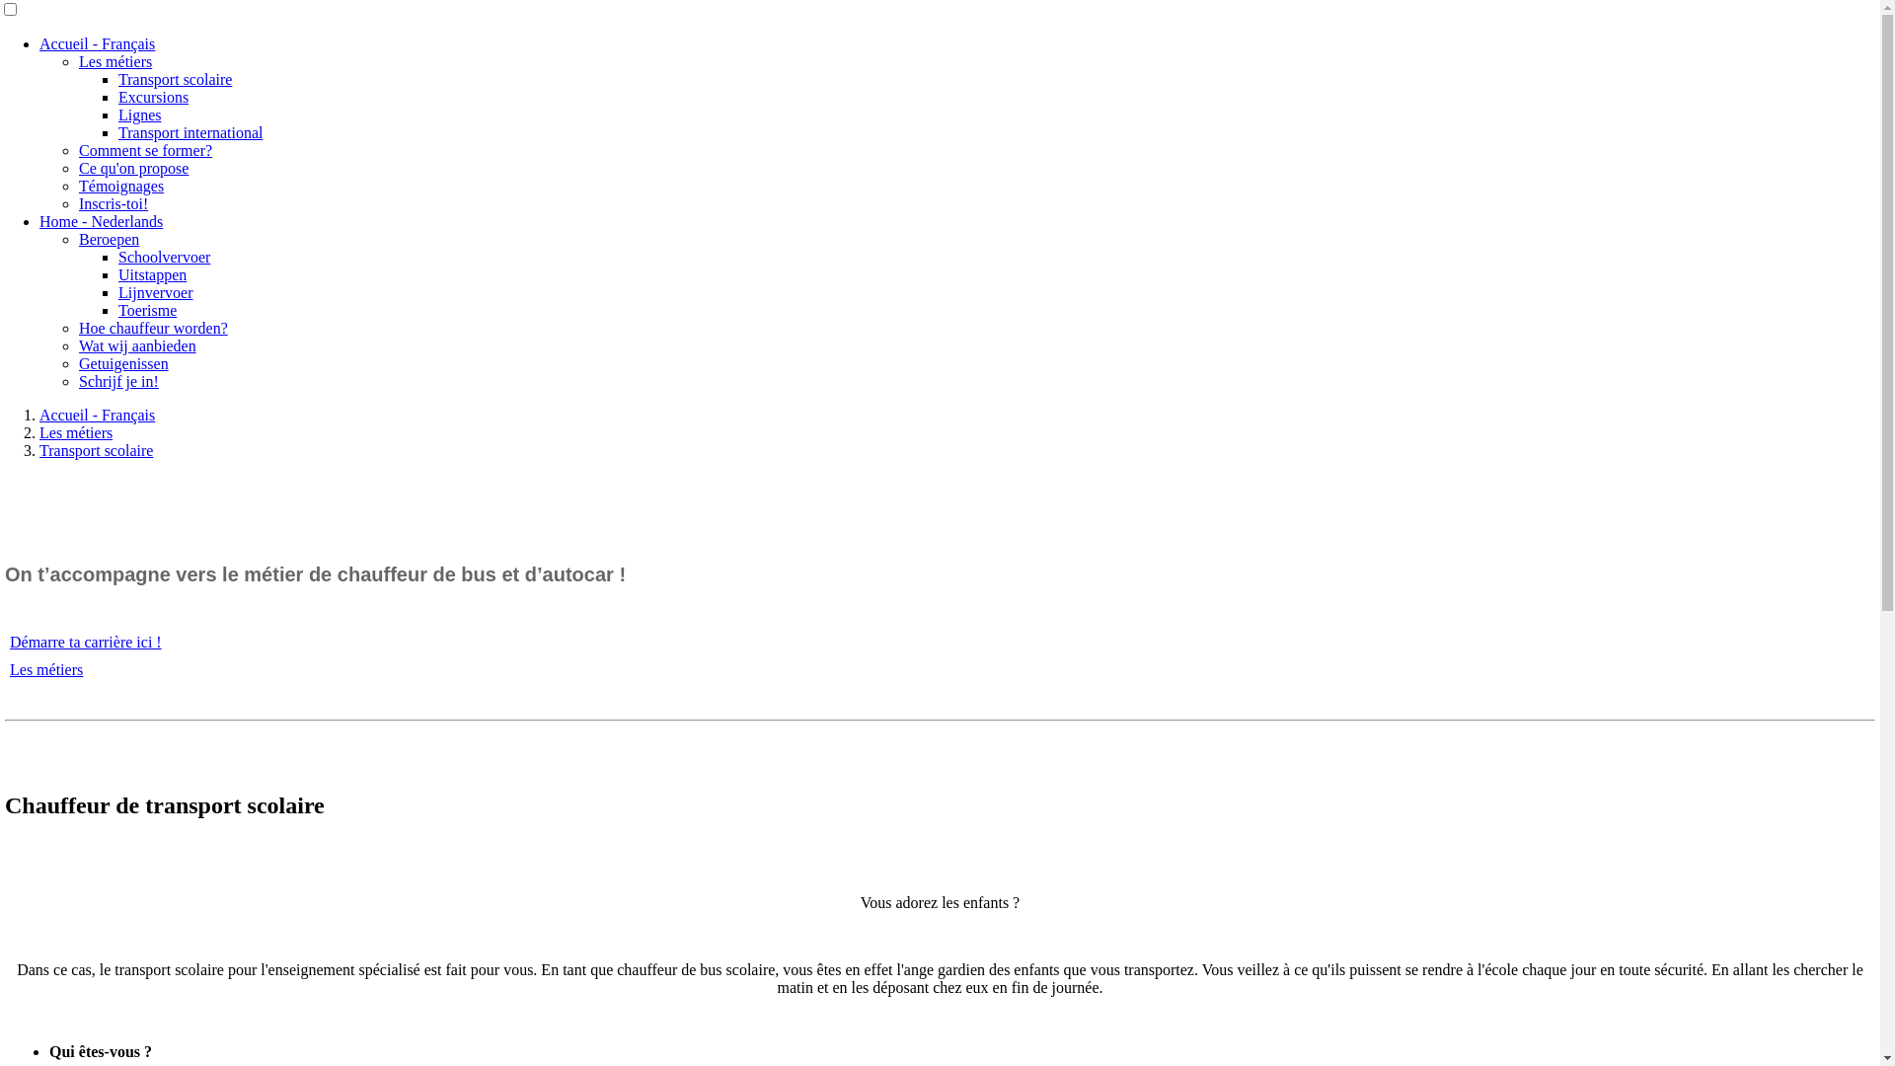 The height and width of the screenshot is (1066, 1895). What do you see at coordinates (114, 203) in the screenshot?
I see `Inscris-toi!` at bounding box center [114, 203].